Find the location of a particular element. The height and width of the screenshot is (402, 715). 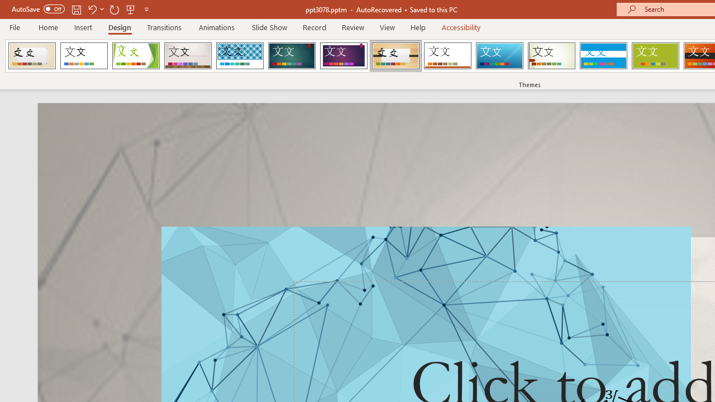

Transitions is located at coordinates (164, 27).